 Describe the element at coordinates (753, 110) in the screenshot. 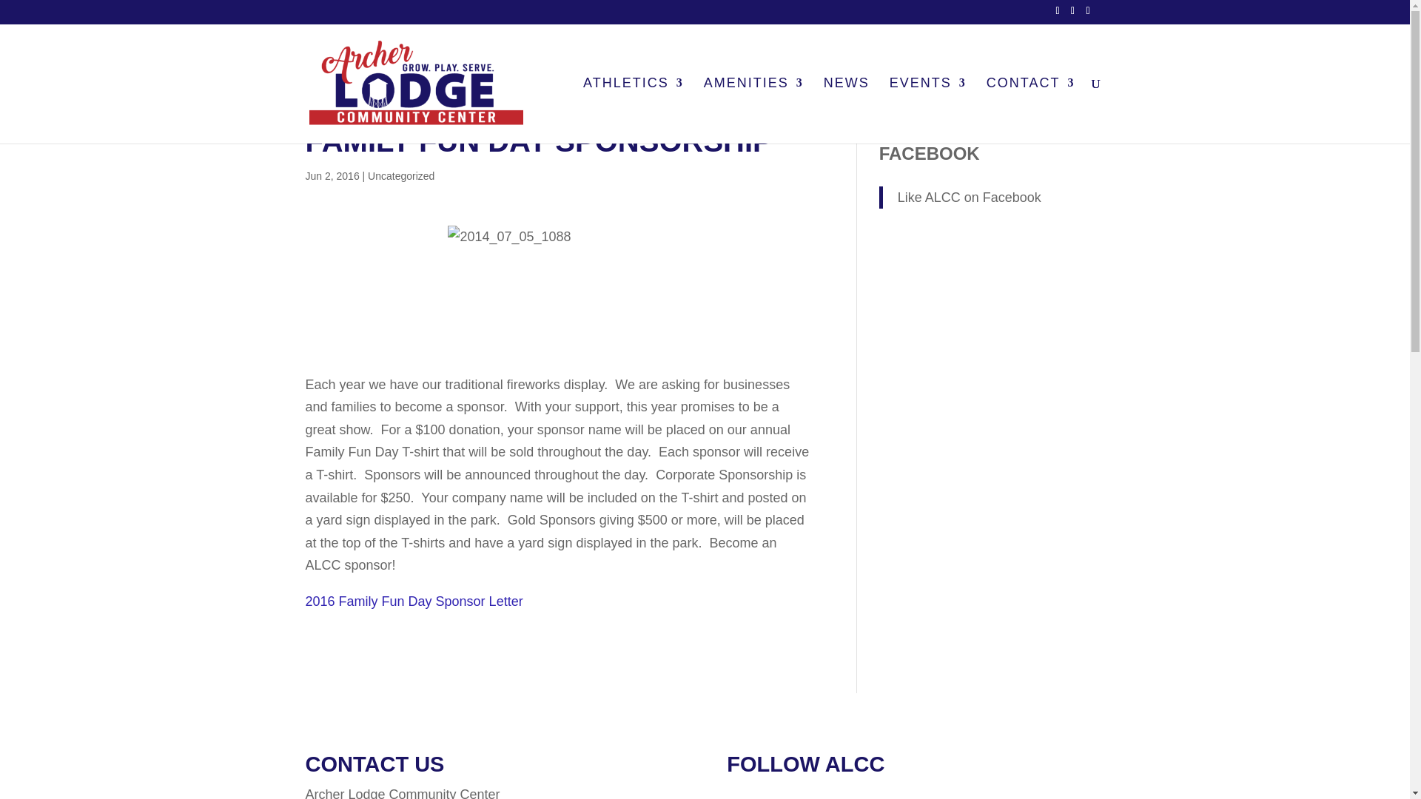

I see `AMENITIES` at that location.